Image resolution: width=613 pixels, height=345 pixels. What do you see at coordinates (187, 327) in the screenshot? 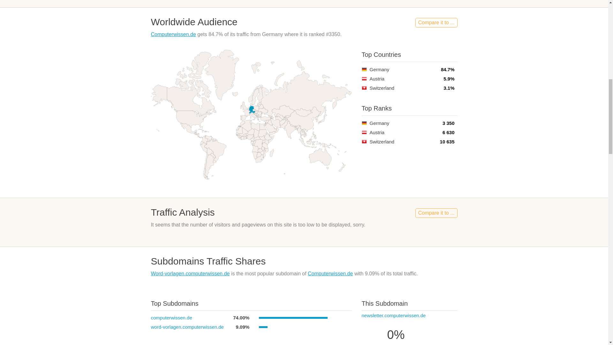
I see `word-vorlagen.computerwissen.de` at bounding box center [187, 327].